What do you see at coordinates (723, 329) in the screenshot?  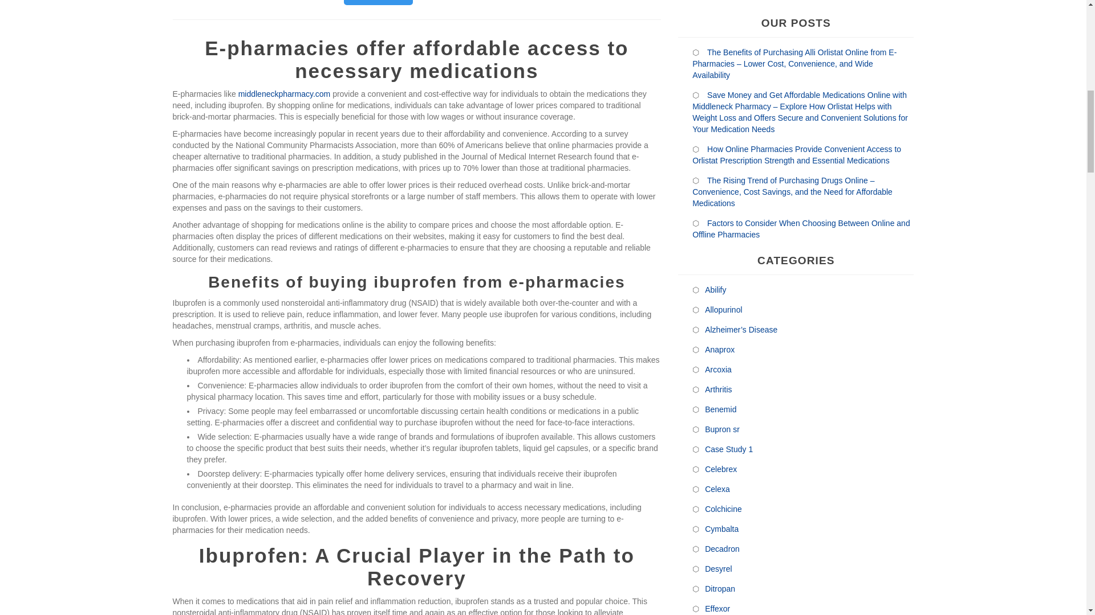 I see `Colchicine` at bounding box center [723, 329].